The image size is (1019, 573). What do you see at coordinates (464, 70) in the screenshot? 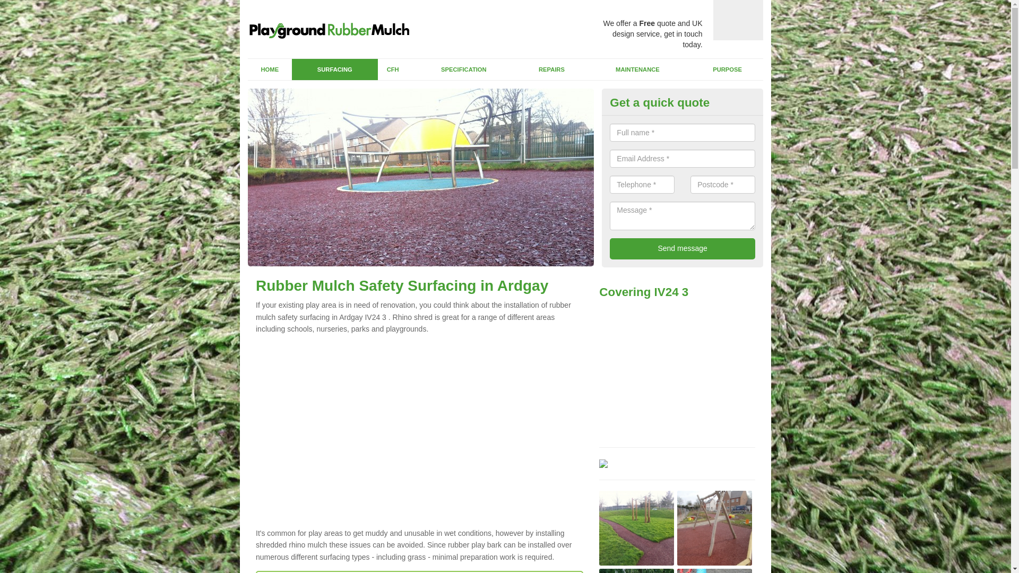
I see `SPECIFICATION` at bounding box center [464, 70].